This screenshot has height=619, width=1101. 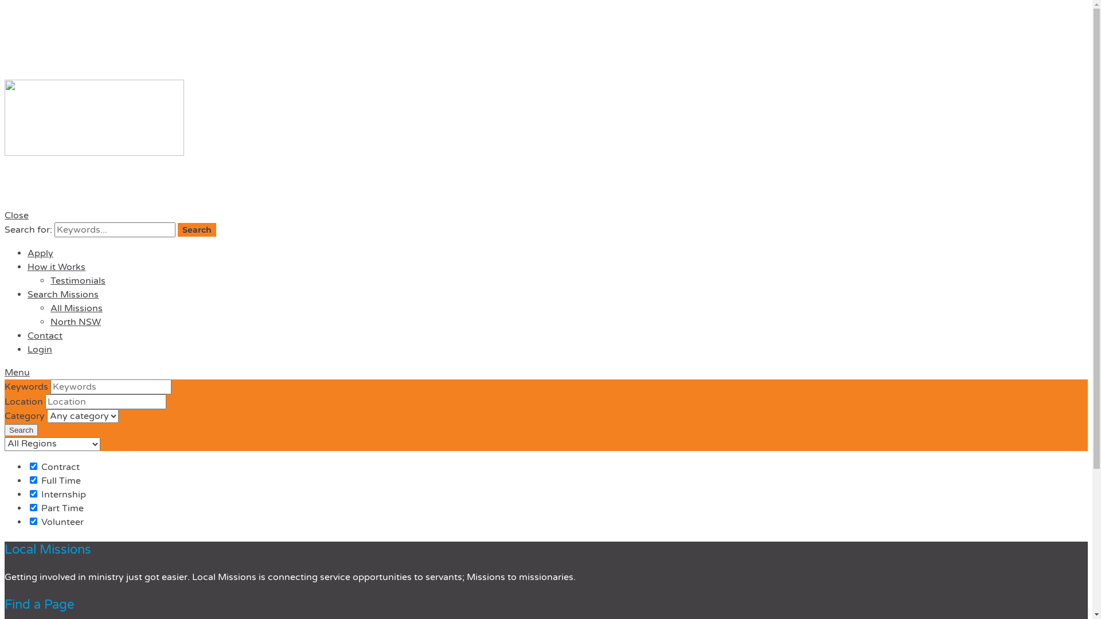 What do you see at coordinates (77, 308) in the screenshot?
I see `All Missions` at bounding box center [77, 308].